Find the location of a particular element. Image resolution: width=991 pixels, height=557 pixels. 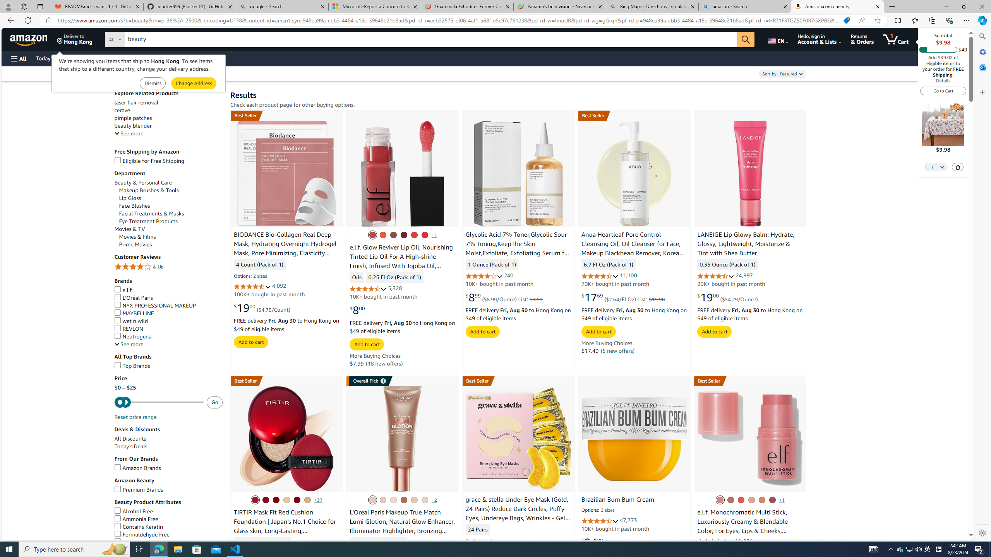

beauty blender is located at coordinates (168, 126).